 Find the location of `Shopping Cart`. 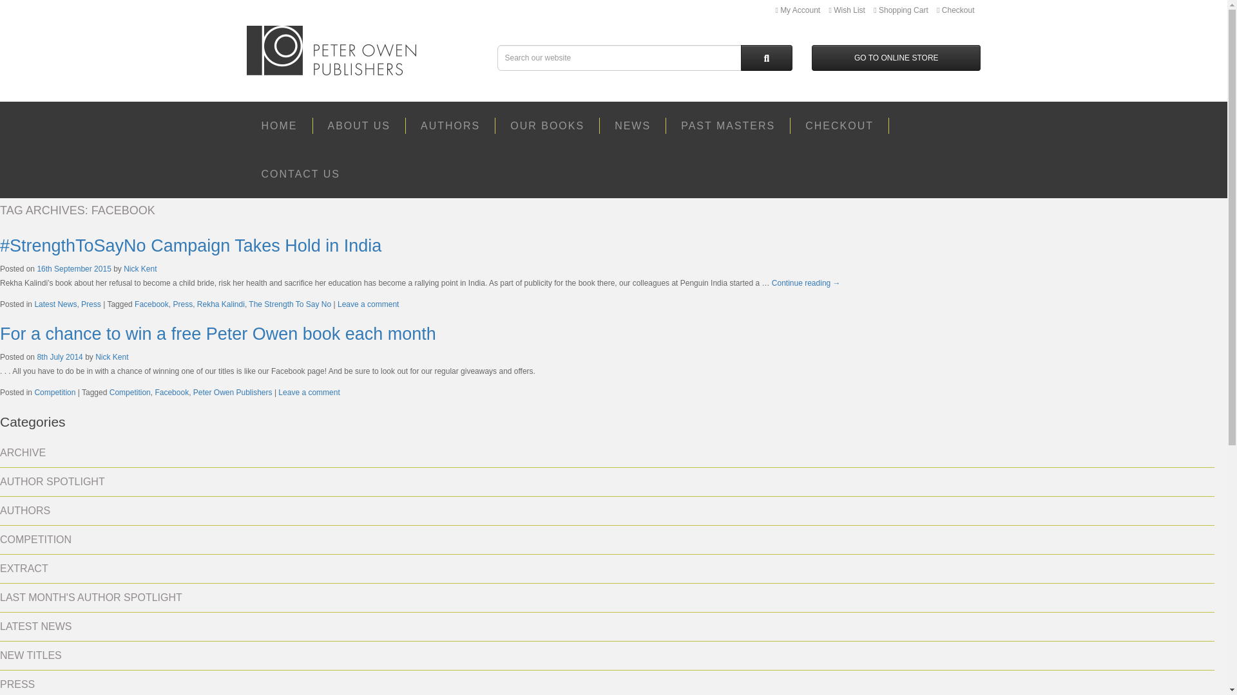

Shopping Cart is located at coordinates (901, 10).